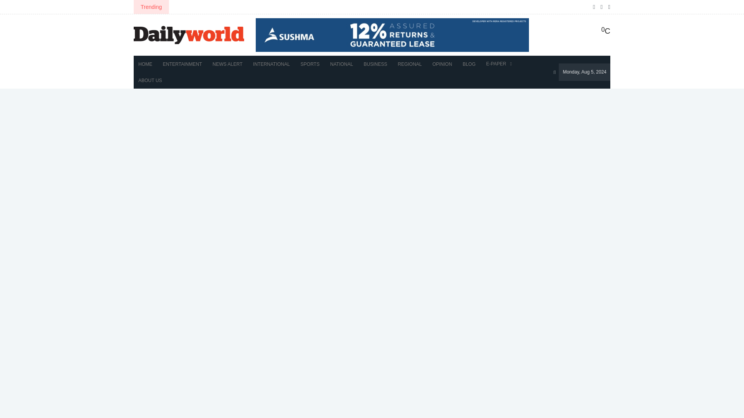 This screenshot has width=744, height=418. I want to click on SPORTS, so click(310, 64).